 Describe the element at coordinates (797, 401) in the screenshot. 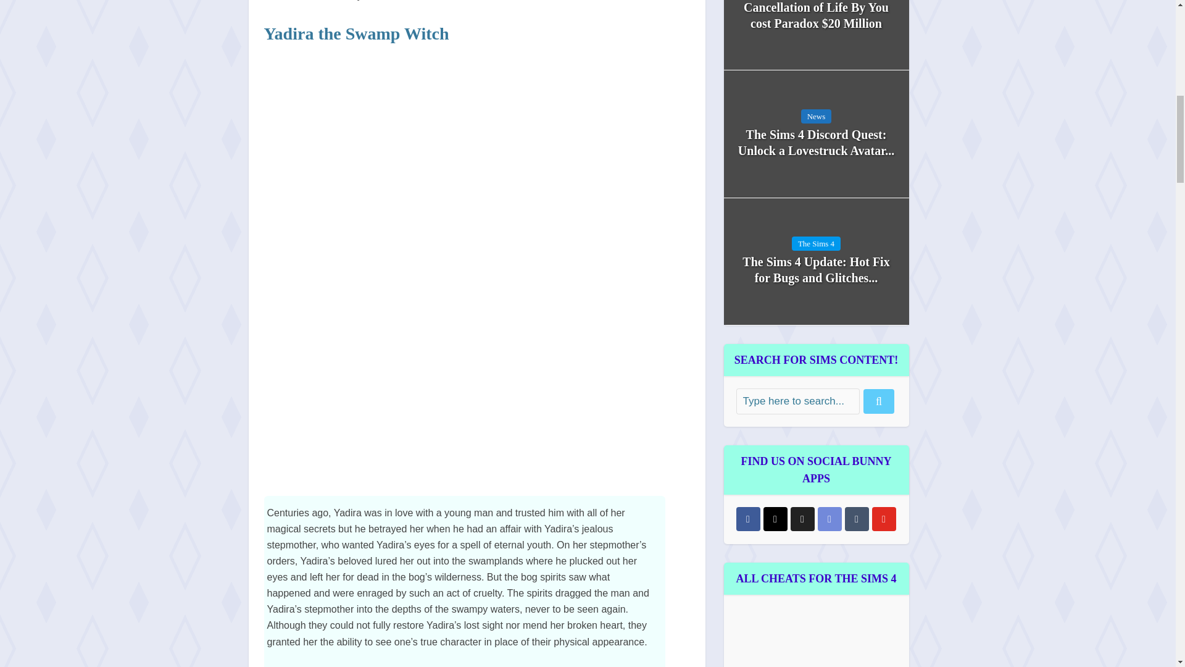

I see `Type here to search...` at that location.